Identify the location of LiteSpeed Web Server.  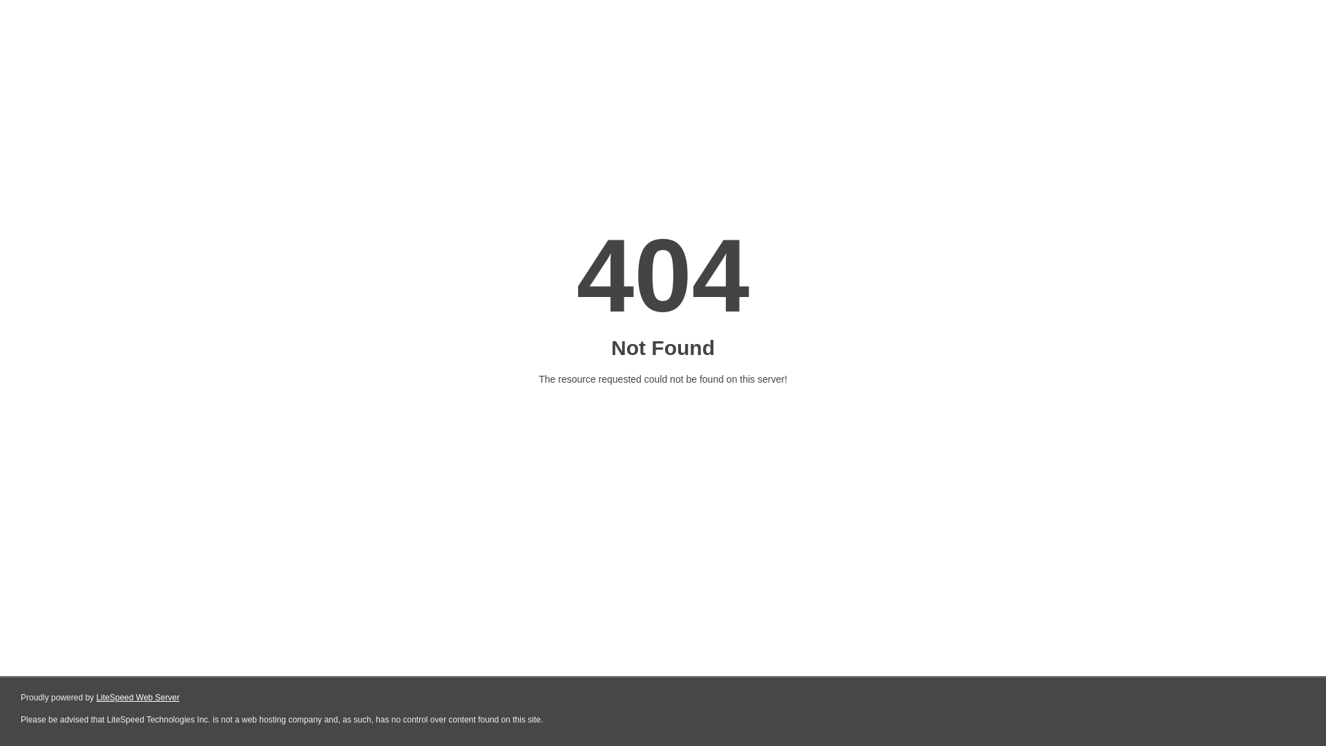
(138, 698).